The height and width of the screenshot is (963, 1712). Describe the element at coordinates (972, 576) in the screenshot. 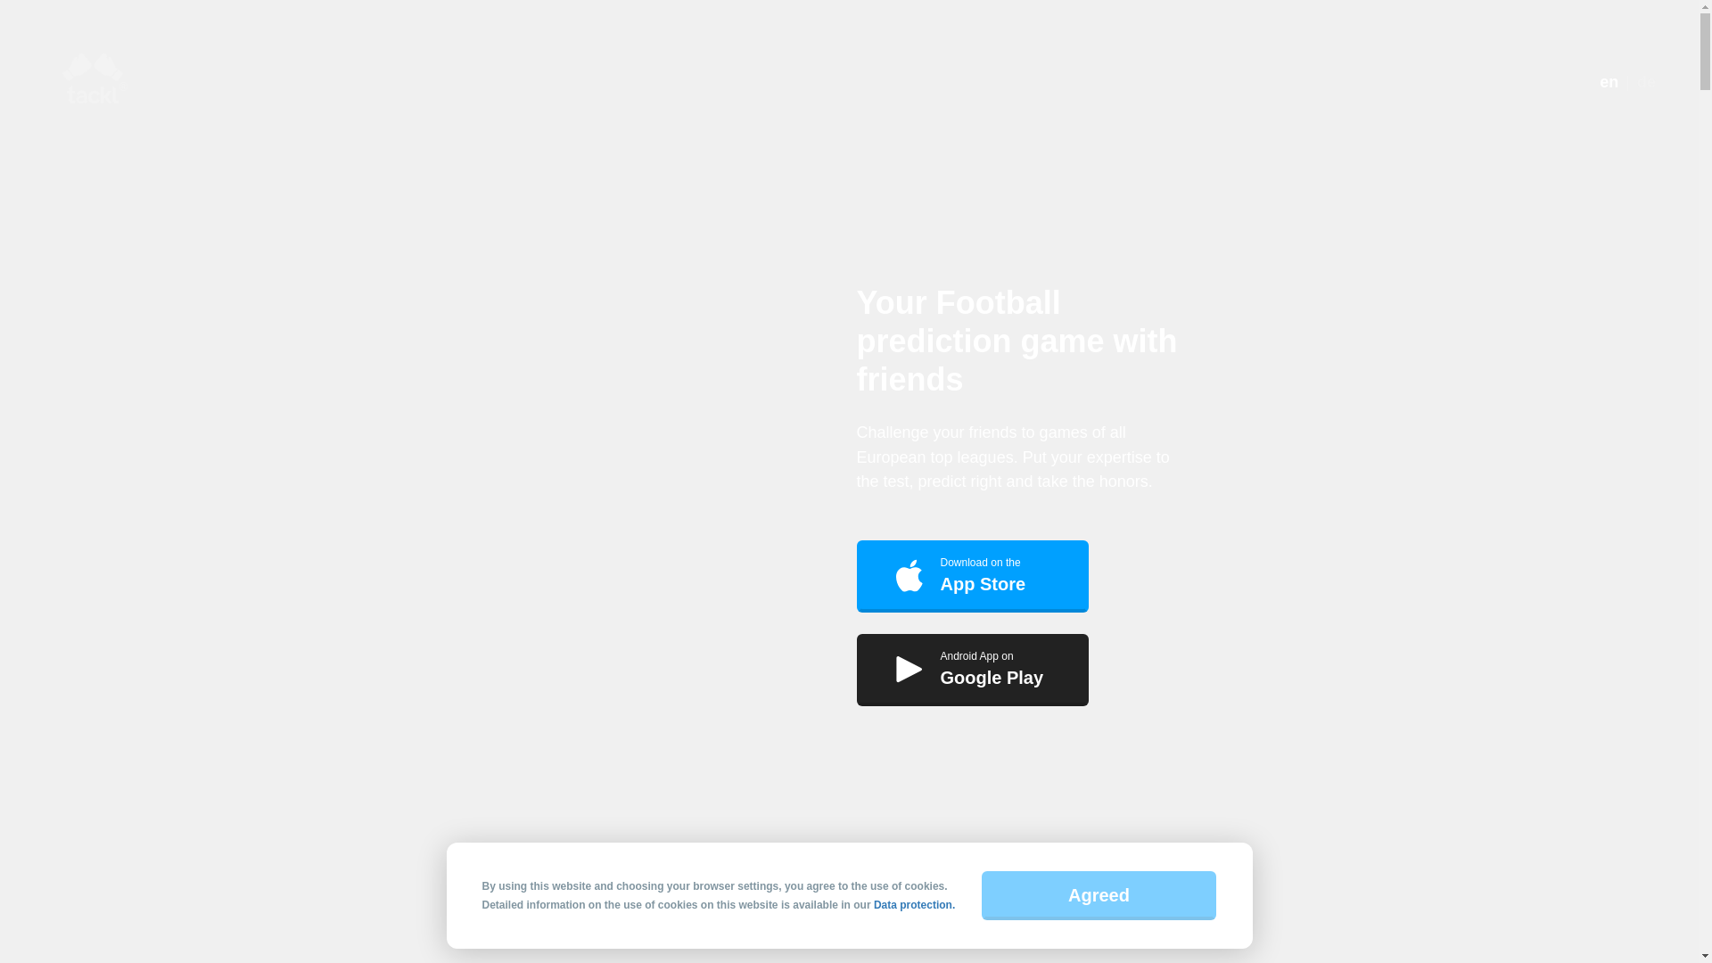

I see `de` at that location.